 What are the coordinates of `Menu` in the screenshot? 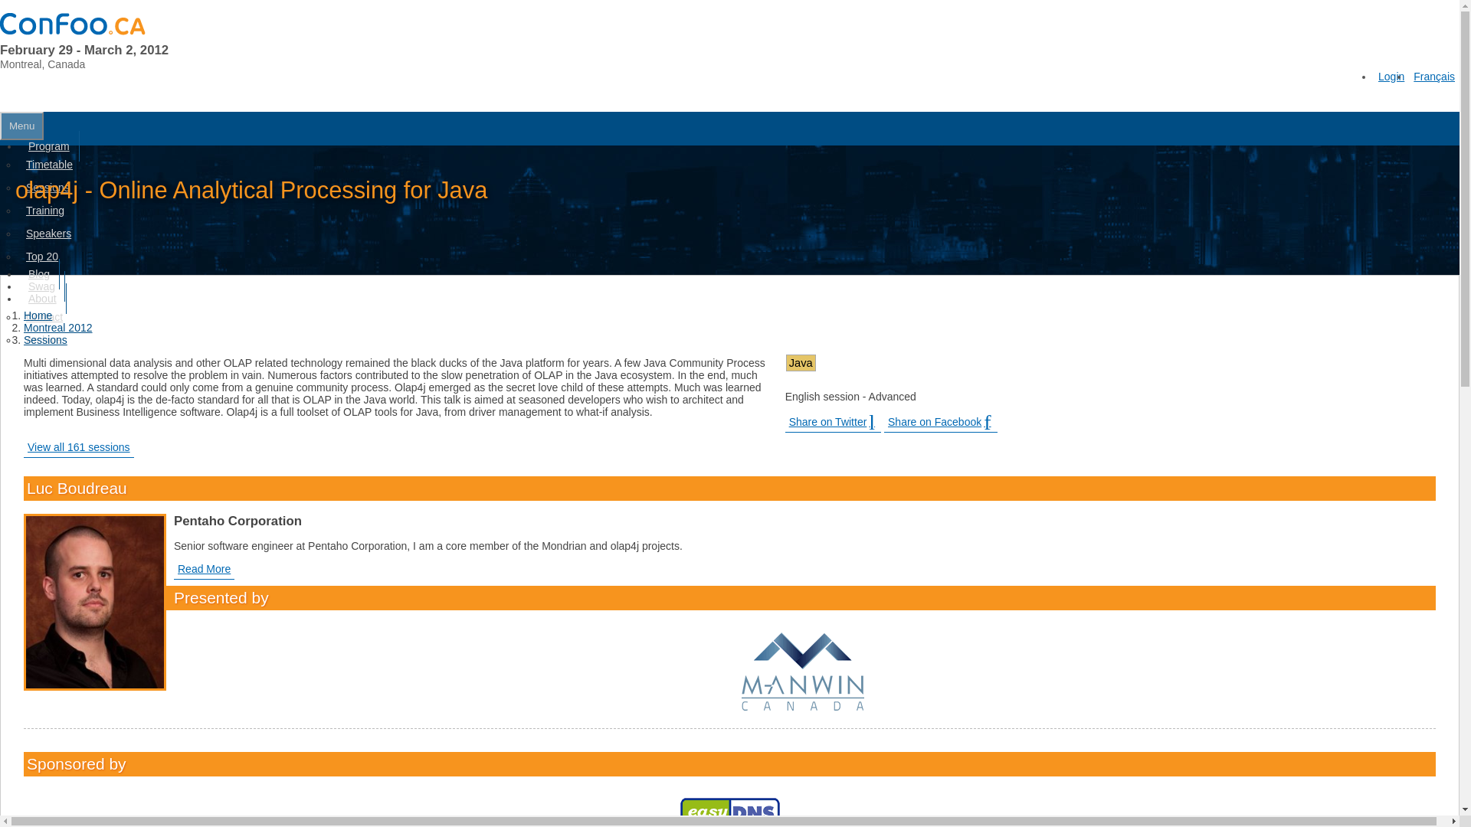 It's located at (21, 126).